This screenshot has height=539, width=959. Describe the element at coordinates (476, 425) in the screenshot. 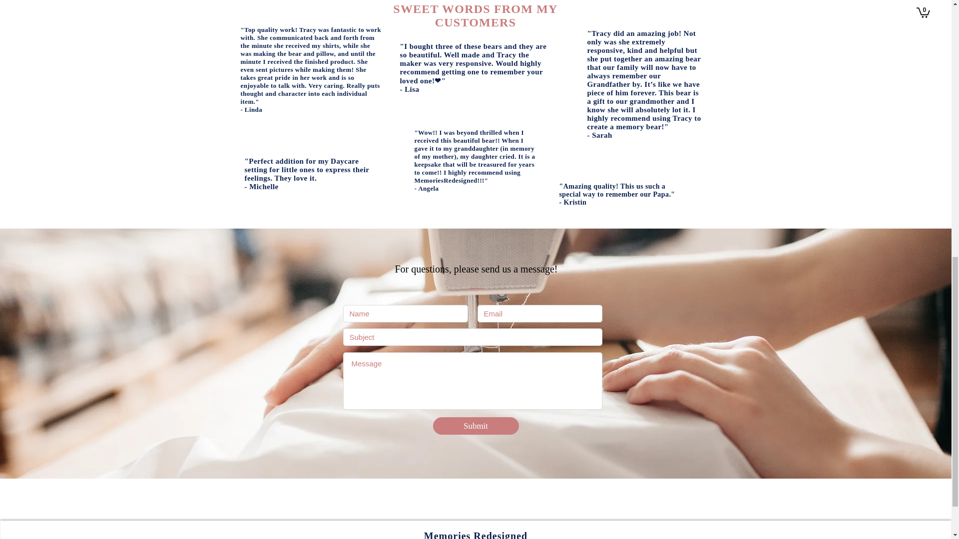

I see `Submit` at that location.